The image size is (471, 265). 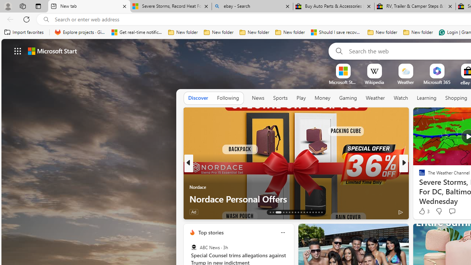 I want to click on 116 Like, so click(x=424, y=211).